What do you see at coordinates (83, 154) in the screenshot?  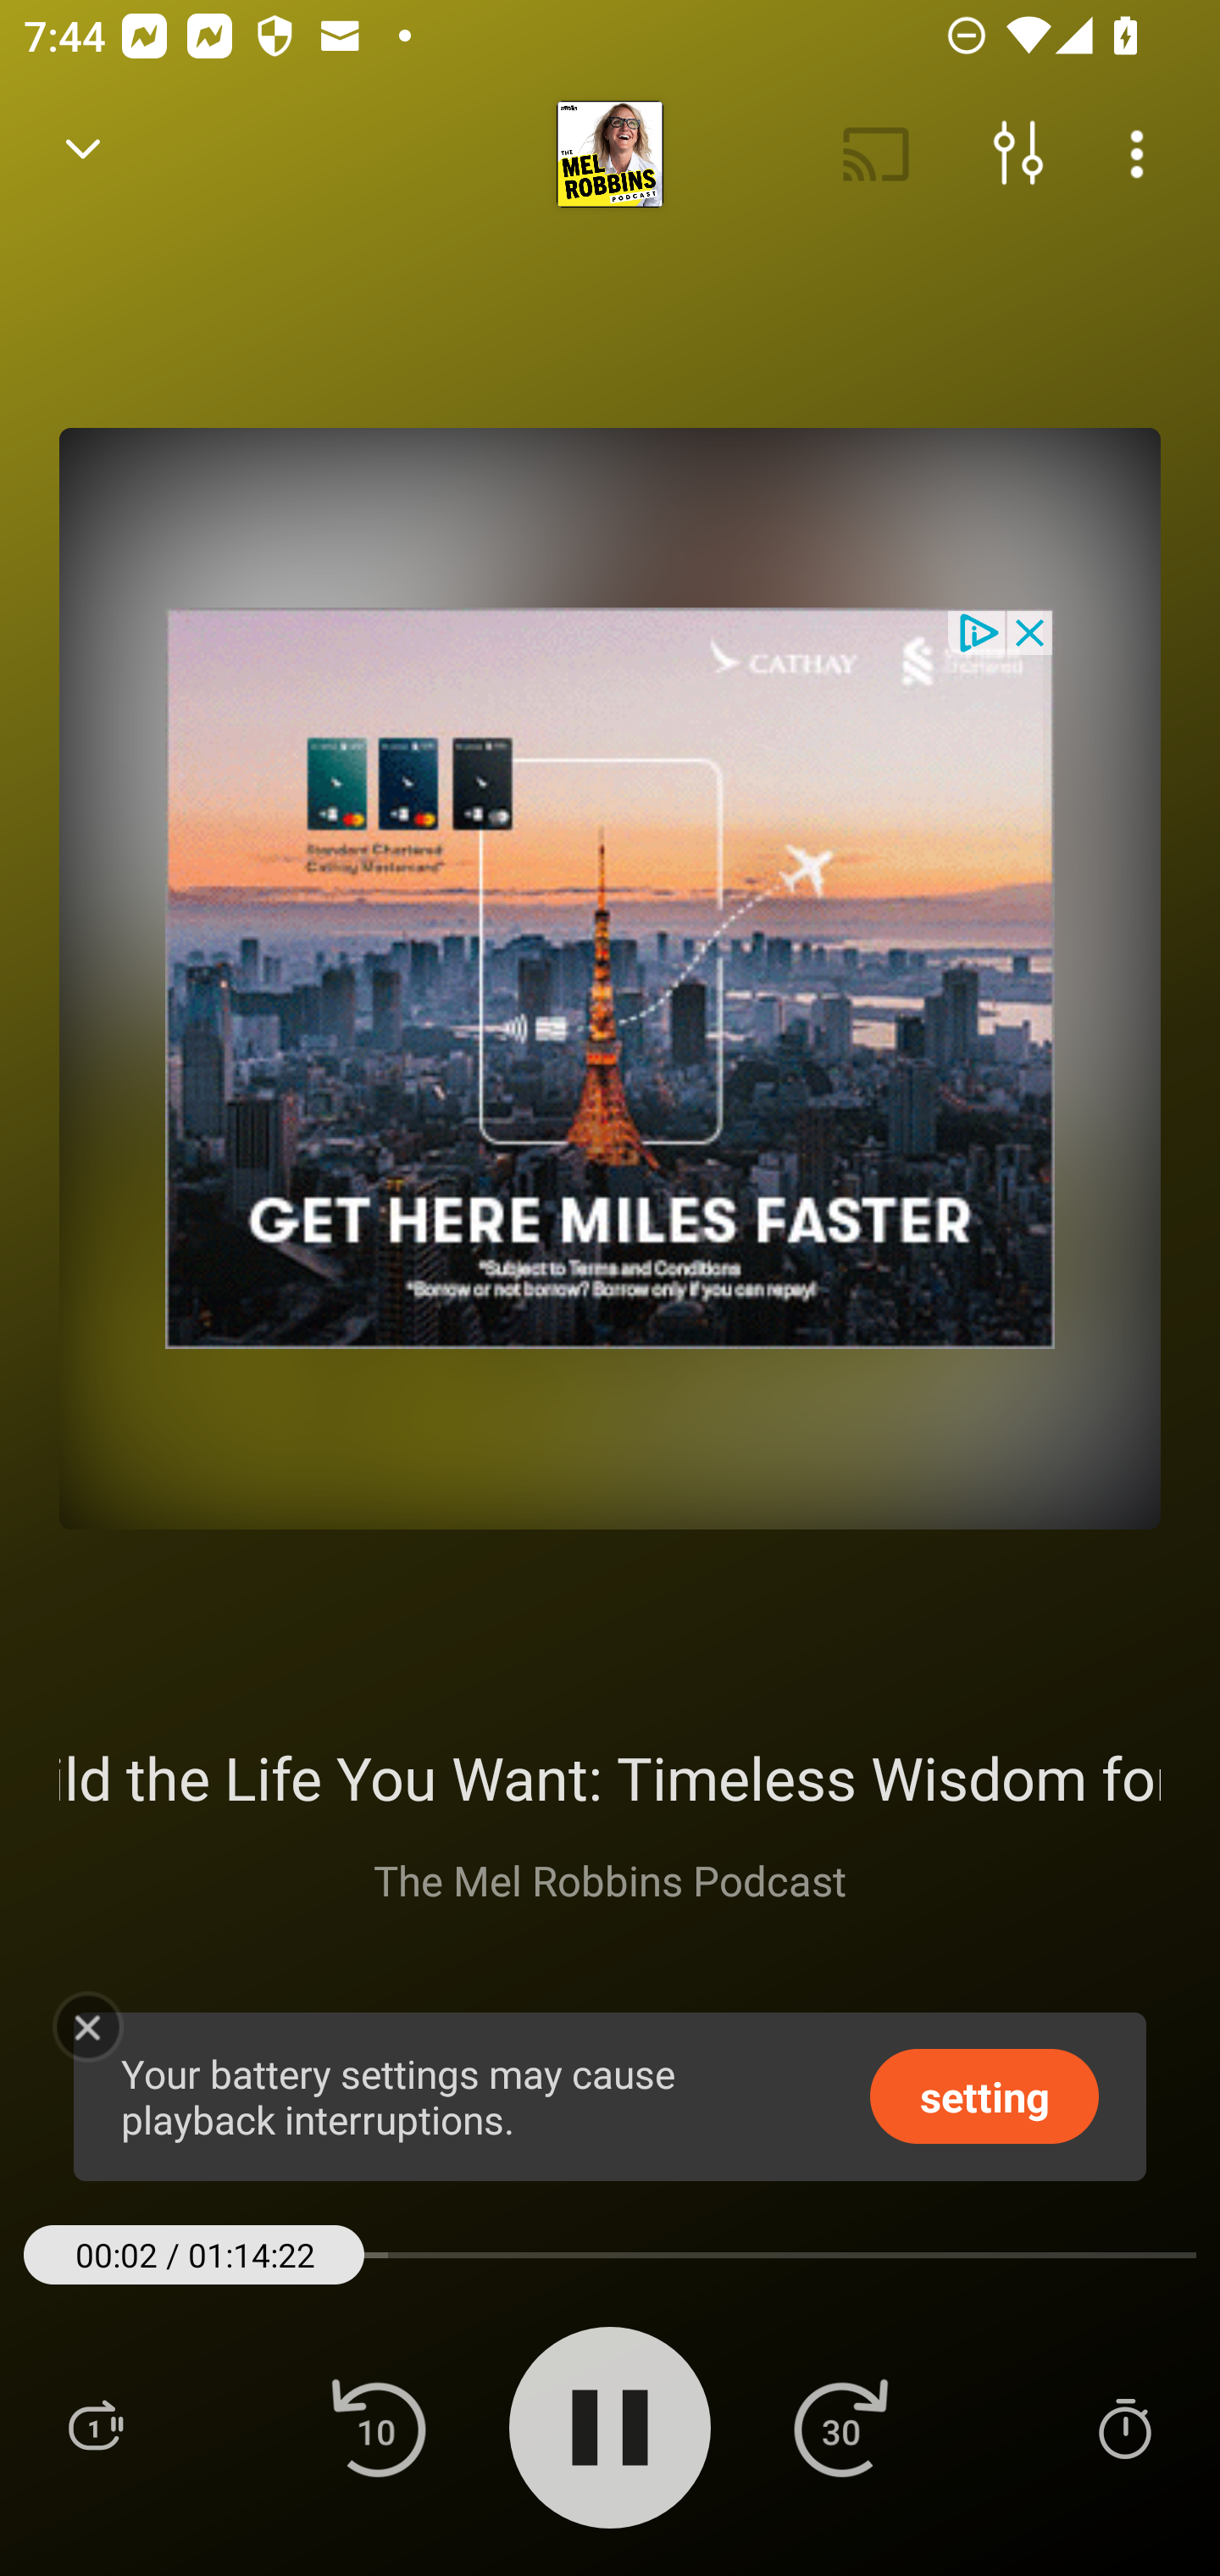 I see ` Back` at bounding box center [83, 154].